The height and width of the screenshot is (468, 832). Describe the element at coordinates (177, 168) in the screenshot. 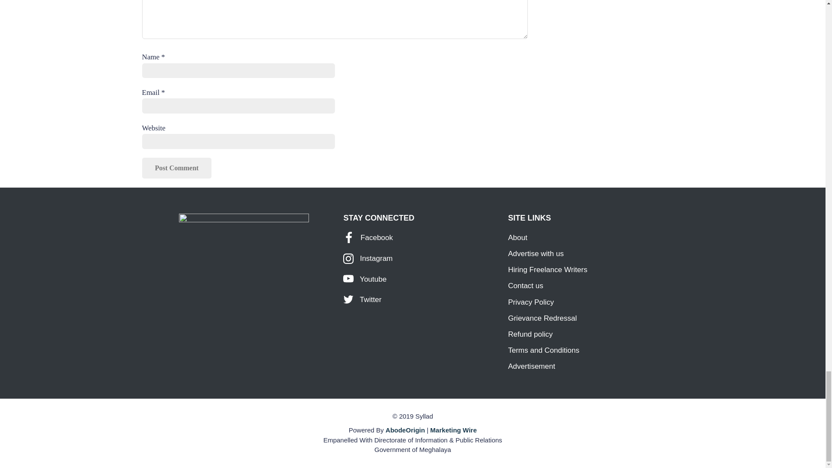

I see `Post Comment` at that location.